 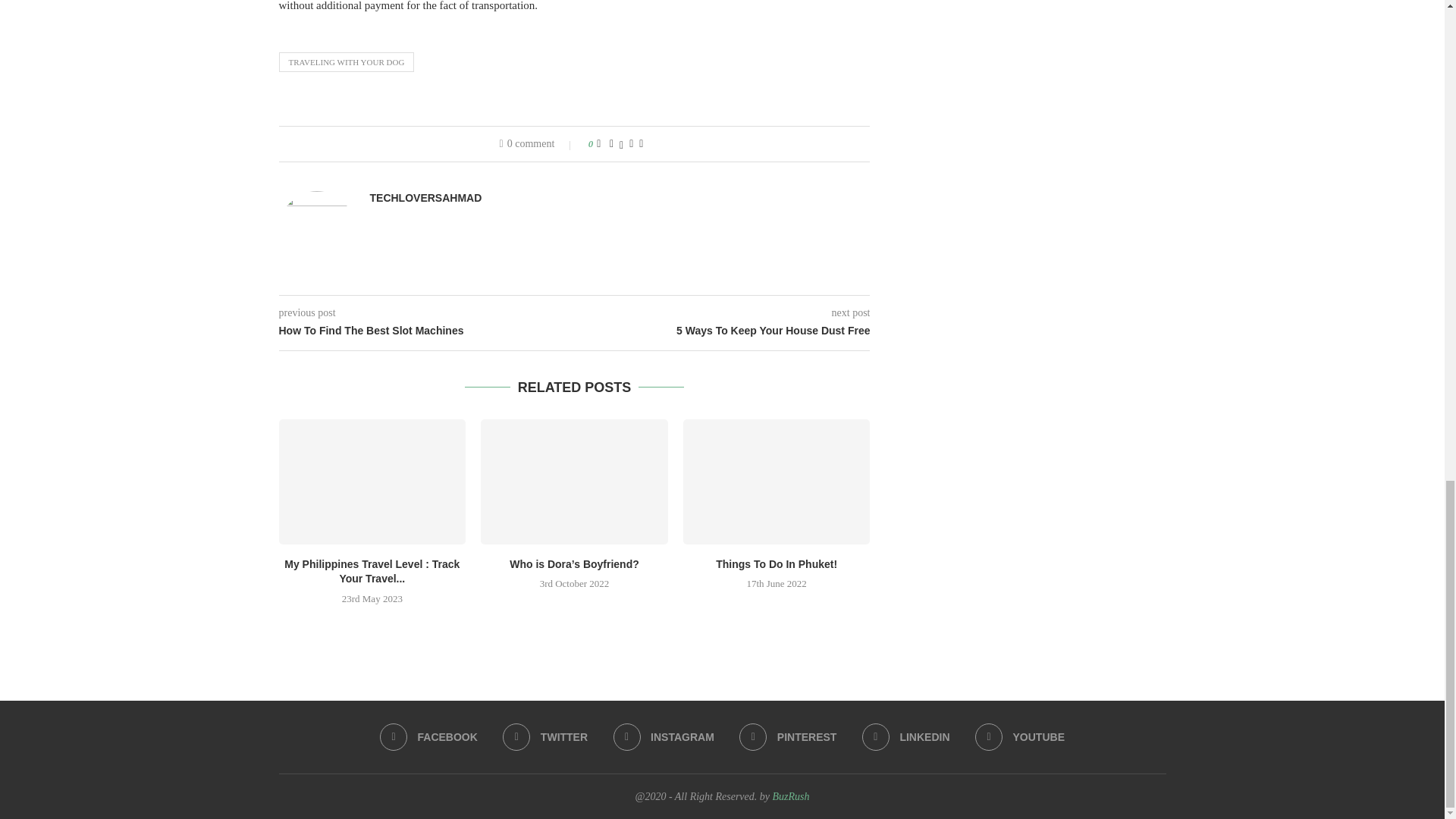 What do you see at coordinates (777, 481) in the screenshot?
I see `Things To Do In Phuket!` at bounding box center [777, 481].